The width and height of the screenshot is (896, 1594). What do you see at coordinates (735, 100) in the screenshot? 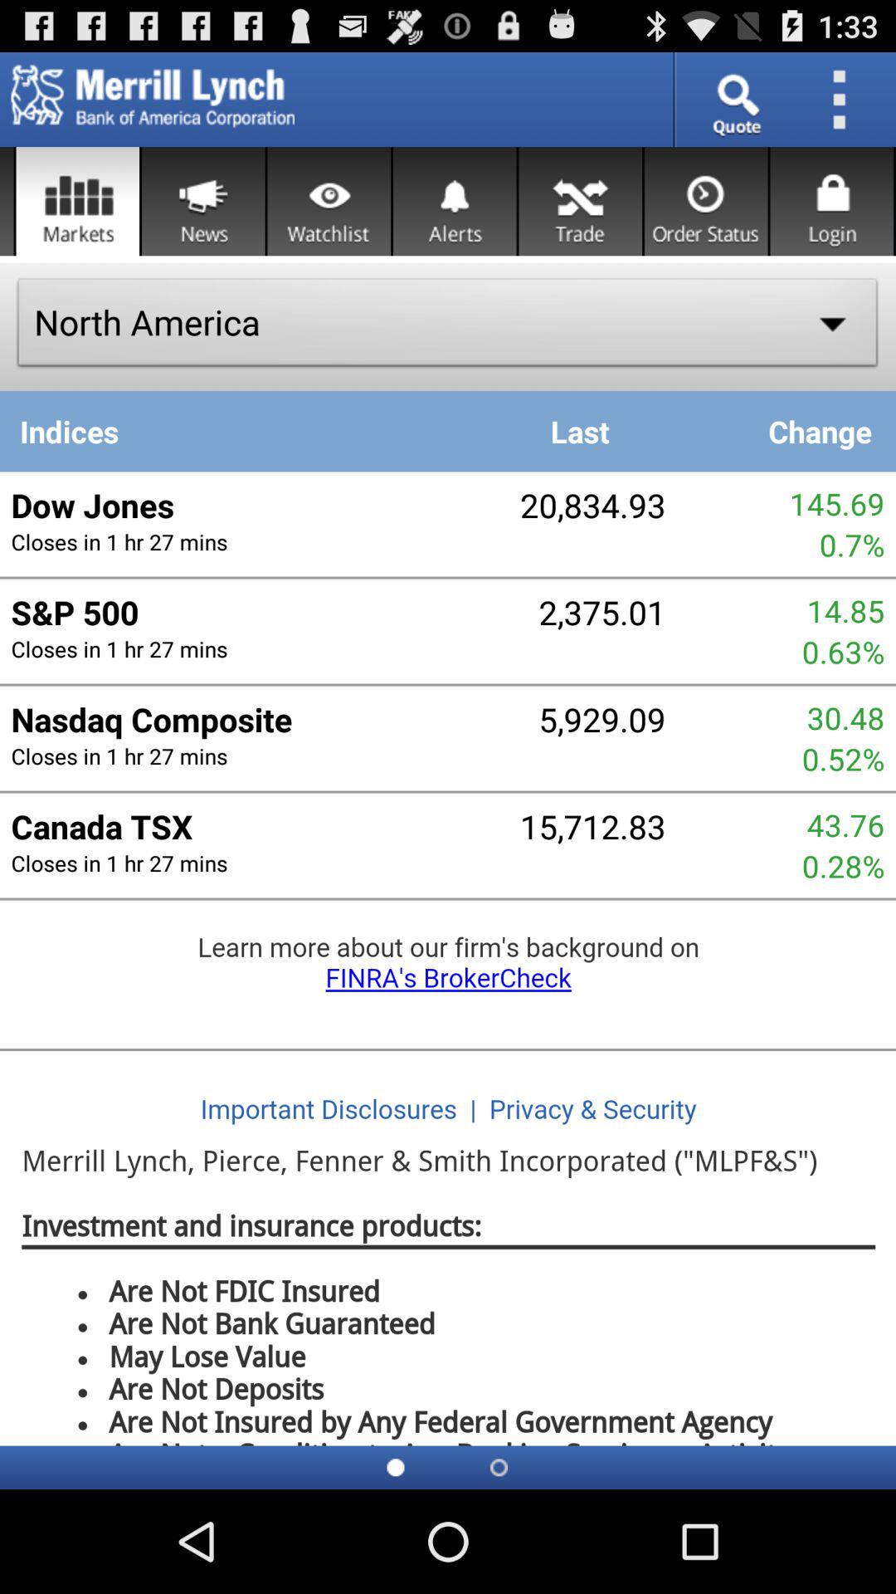
I see `search bar` at bounding box center [735, 100].